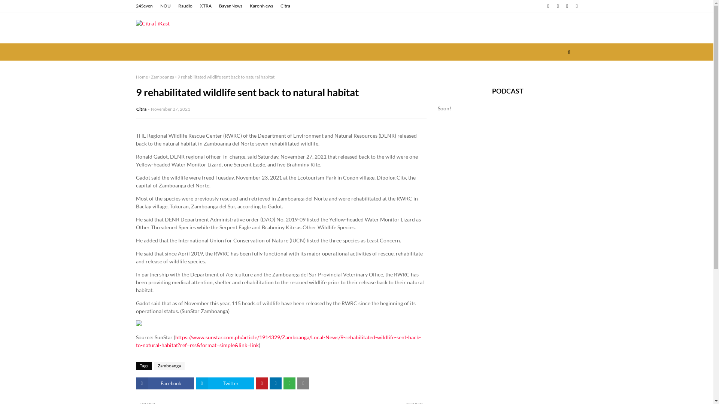 The width and height of the screenshot is (719, 404). What do you see at coordinates (165, 383) in the screenshot?
I see `Facebook` at bounding box center [165, 383].